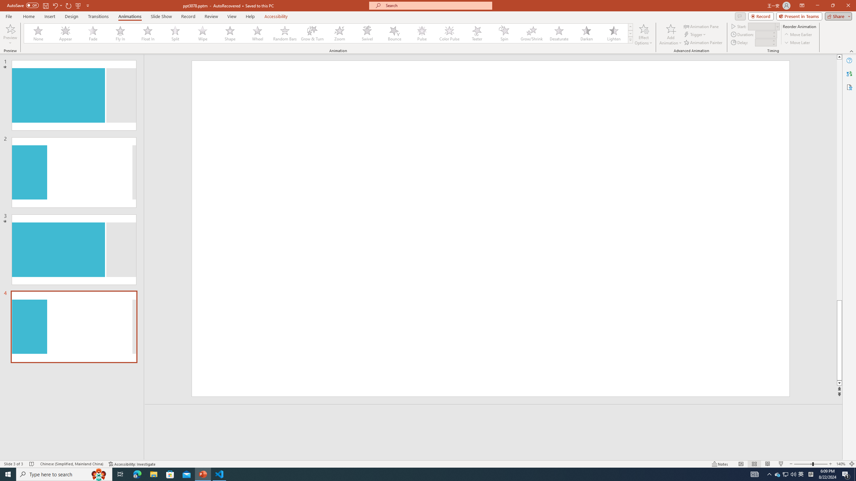 Image resolution: width=856 pixels, height=481 pixels. I want to click on Less, so click(773, 44).